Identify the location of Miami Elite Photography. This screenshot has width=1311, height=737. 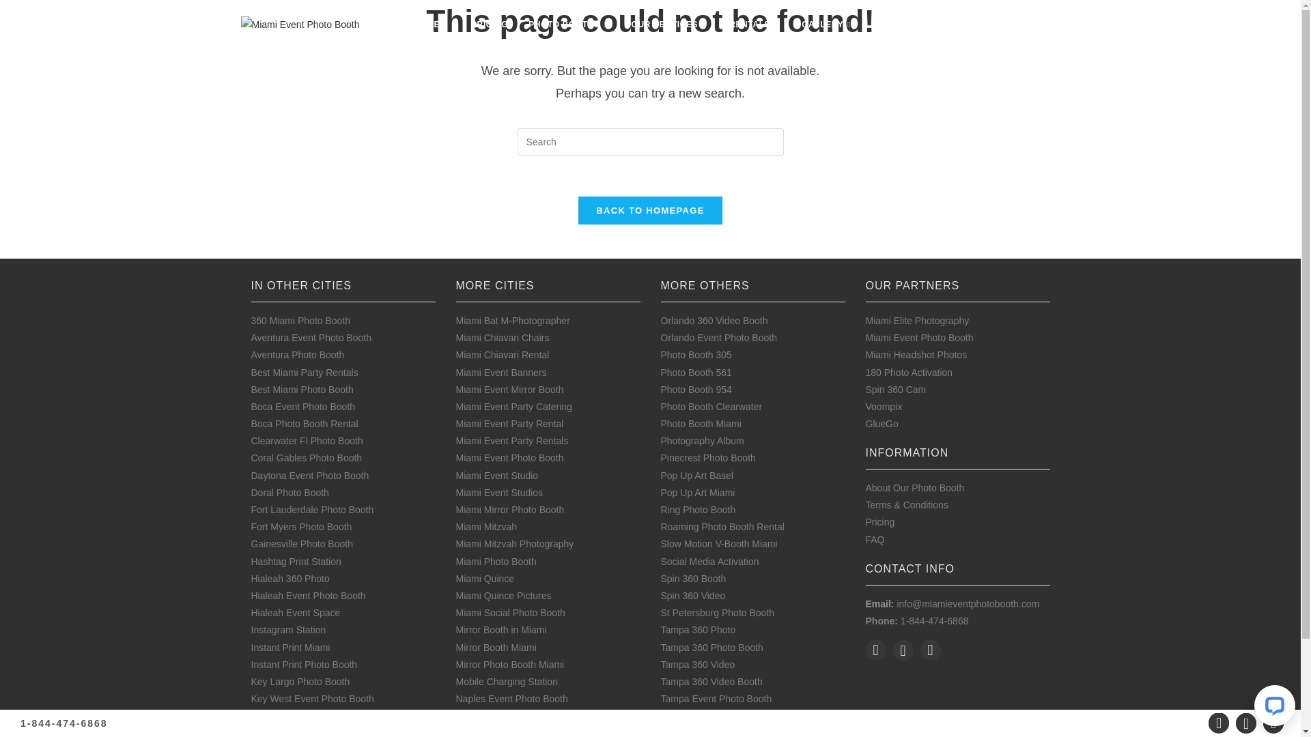
(918, 321).